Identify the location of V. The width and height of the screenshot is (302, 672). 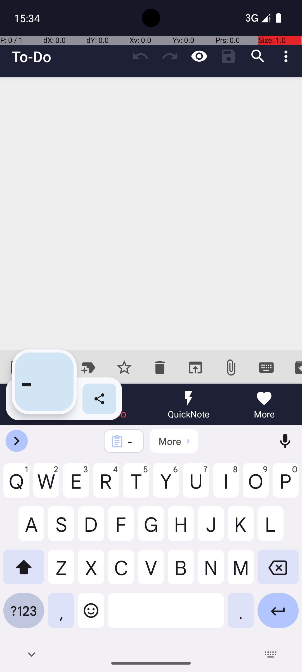
(151, 571).